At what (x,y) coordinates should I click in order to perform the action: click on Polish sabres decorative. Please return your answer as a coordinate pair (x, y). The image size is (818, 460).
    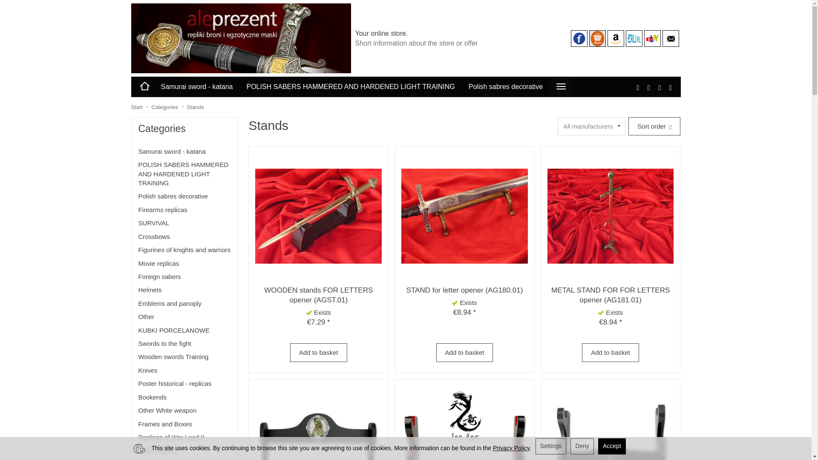
    Looking at the image, I should click on (506, 87).